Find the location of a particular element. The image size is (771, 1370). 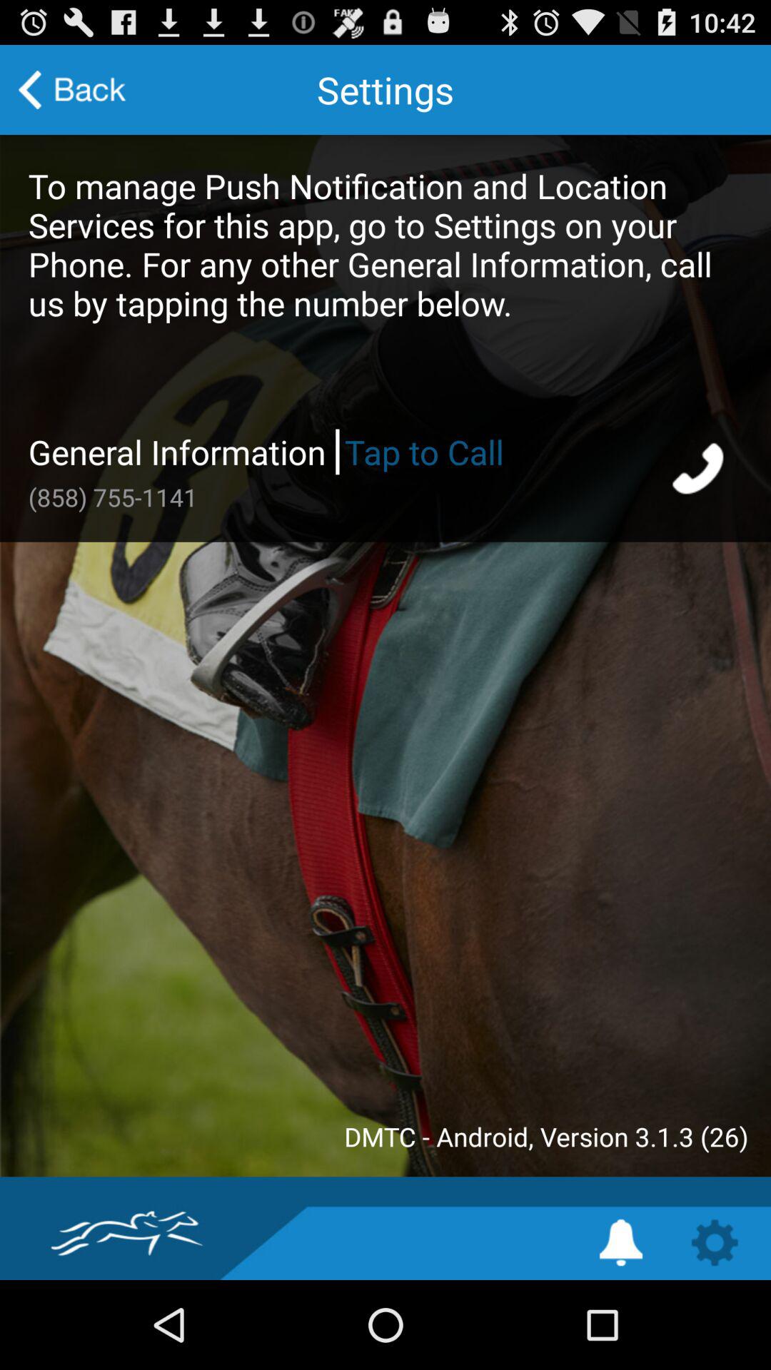

call for info is located at coordinates (700, 471).